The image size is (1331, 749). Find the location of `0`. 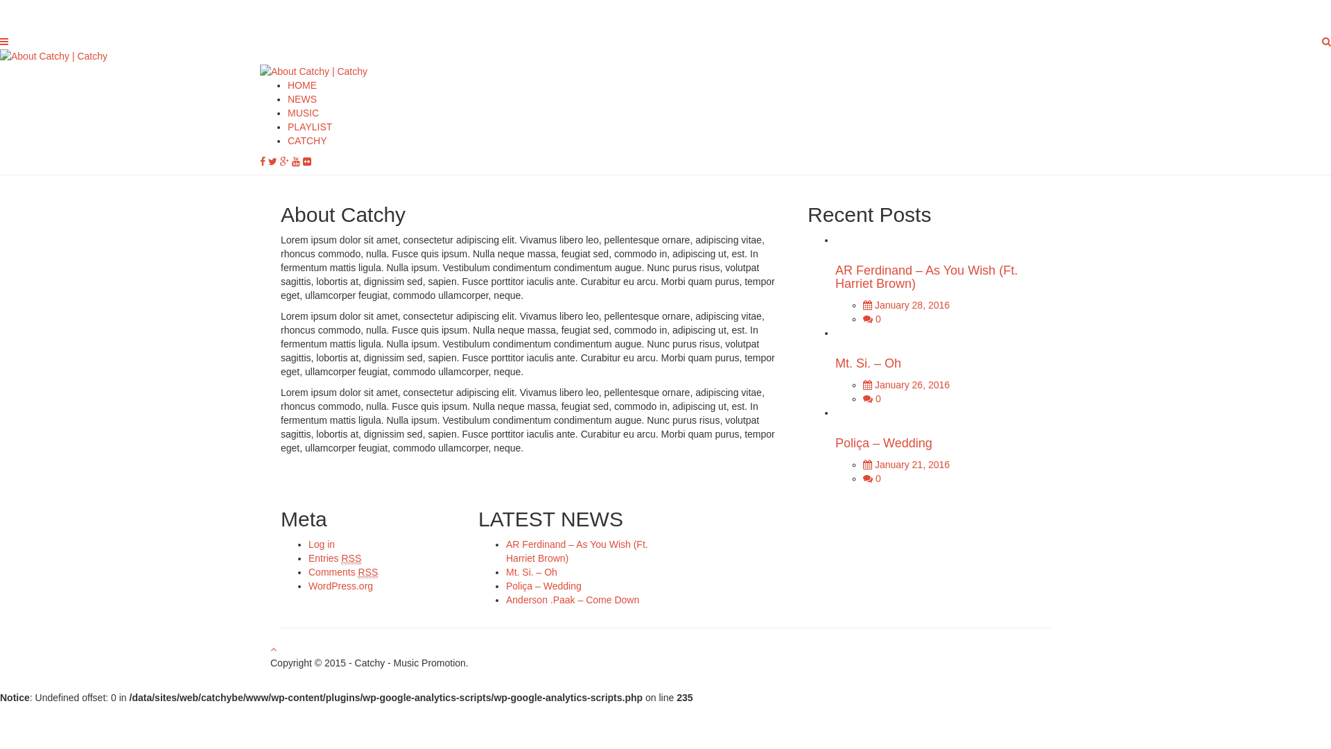

0 is located at coordinates (872, 479).